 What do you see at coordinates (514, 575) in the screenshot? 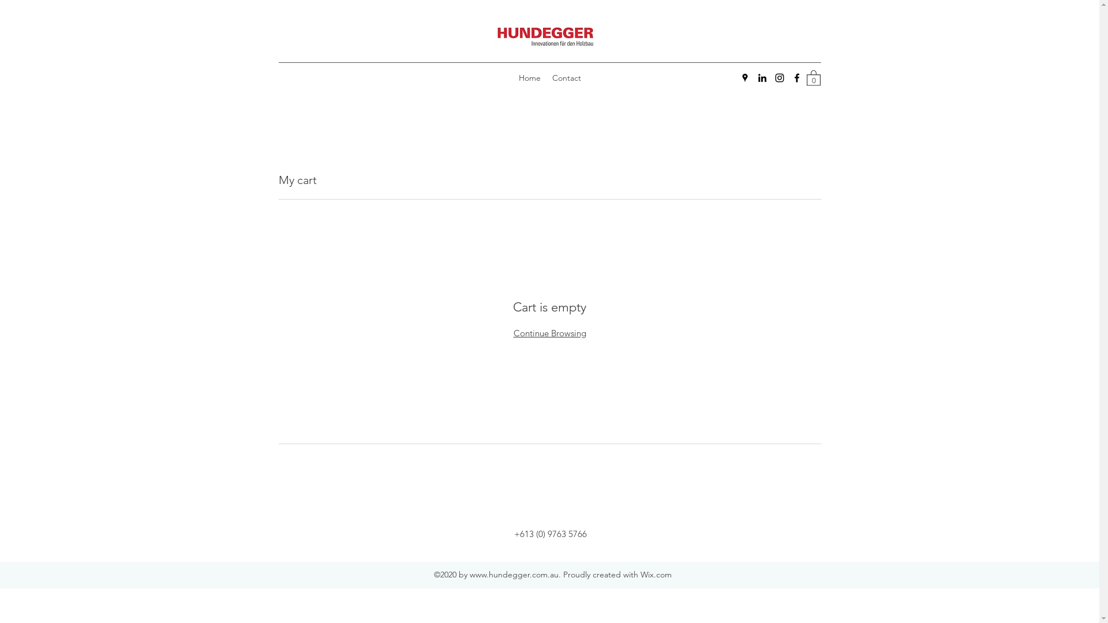
I see `www.hundegger.com.au` at bounding box center [514, 575].